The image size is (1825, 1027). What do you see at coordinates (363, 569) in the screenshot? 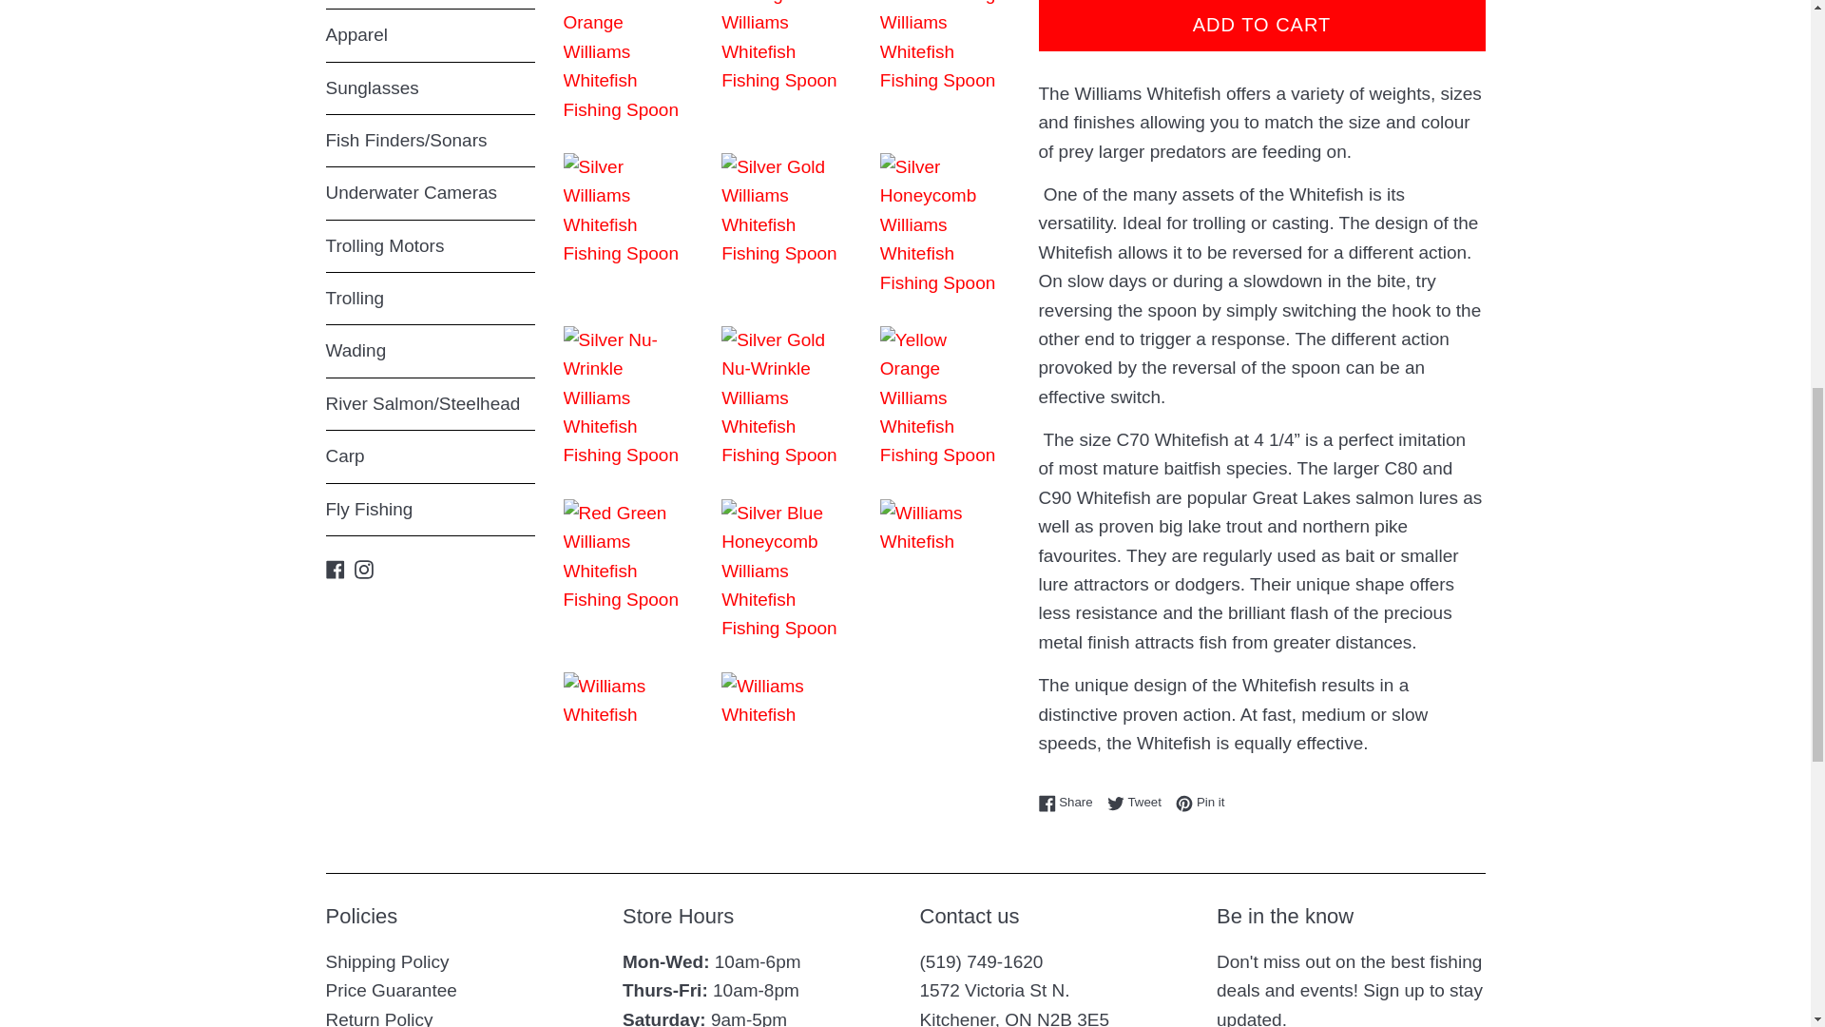
I see `Natural Sports - The Fishing Store on Instagram` at bounding box center [363, 569].